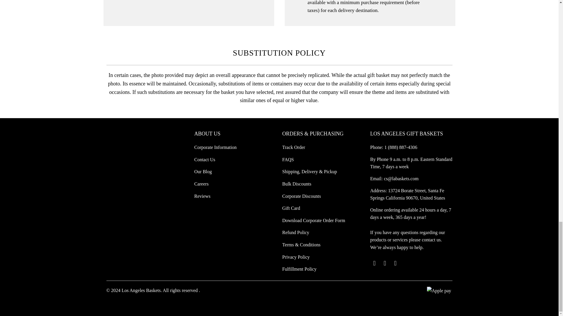  Describe the element at coordinates (385, 263) in the screenshot. I see `Los Angeles Baskets on Facebook` at that location.